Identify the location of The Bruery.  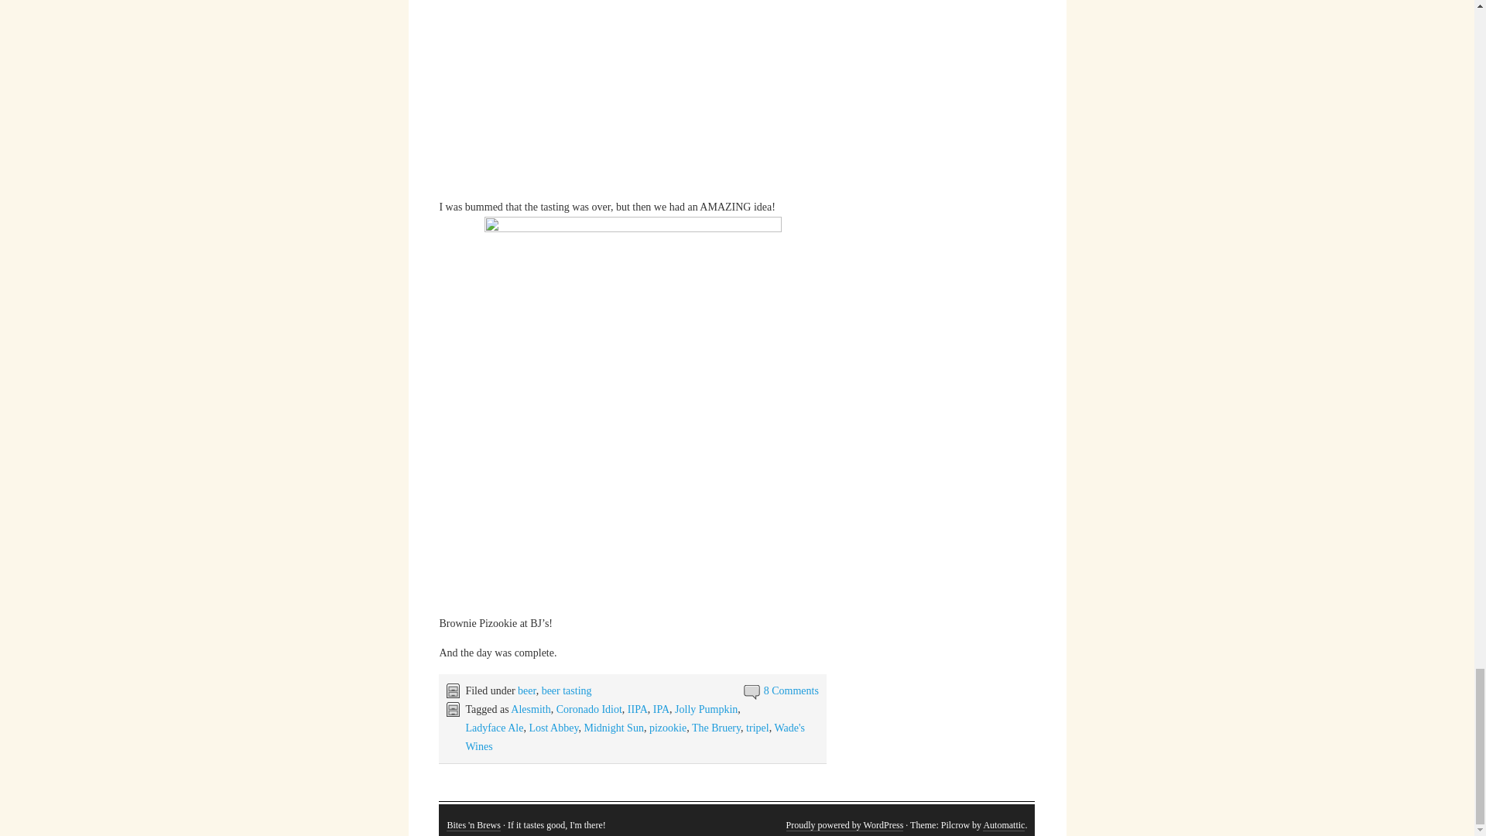
(716, 728).